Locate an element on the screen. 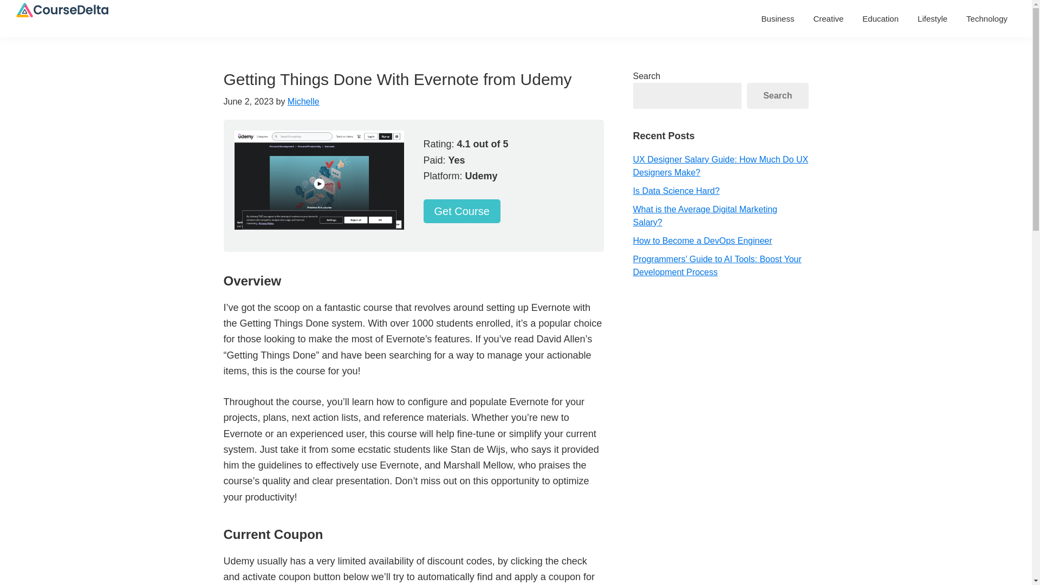 The image size is (1040, 585). Get Course is located at coordinates (461, 211).